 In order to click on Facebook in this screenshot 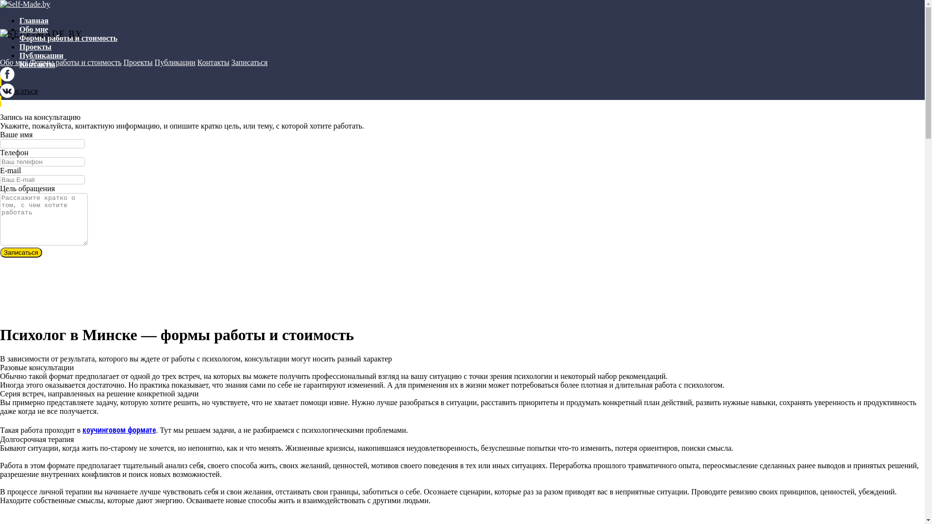, I will do `click(7, 79)`.